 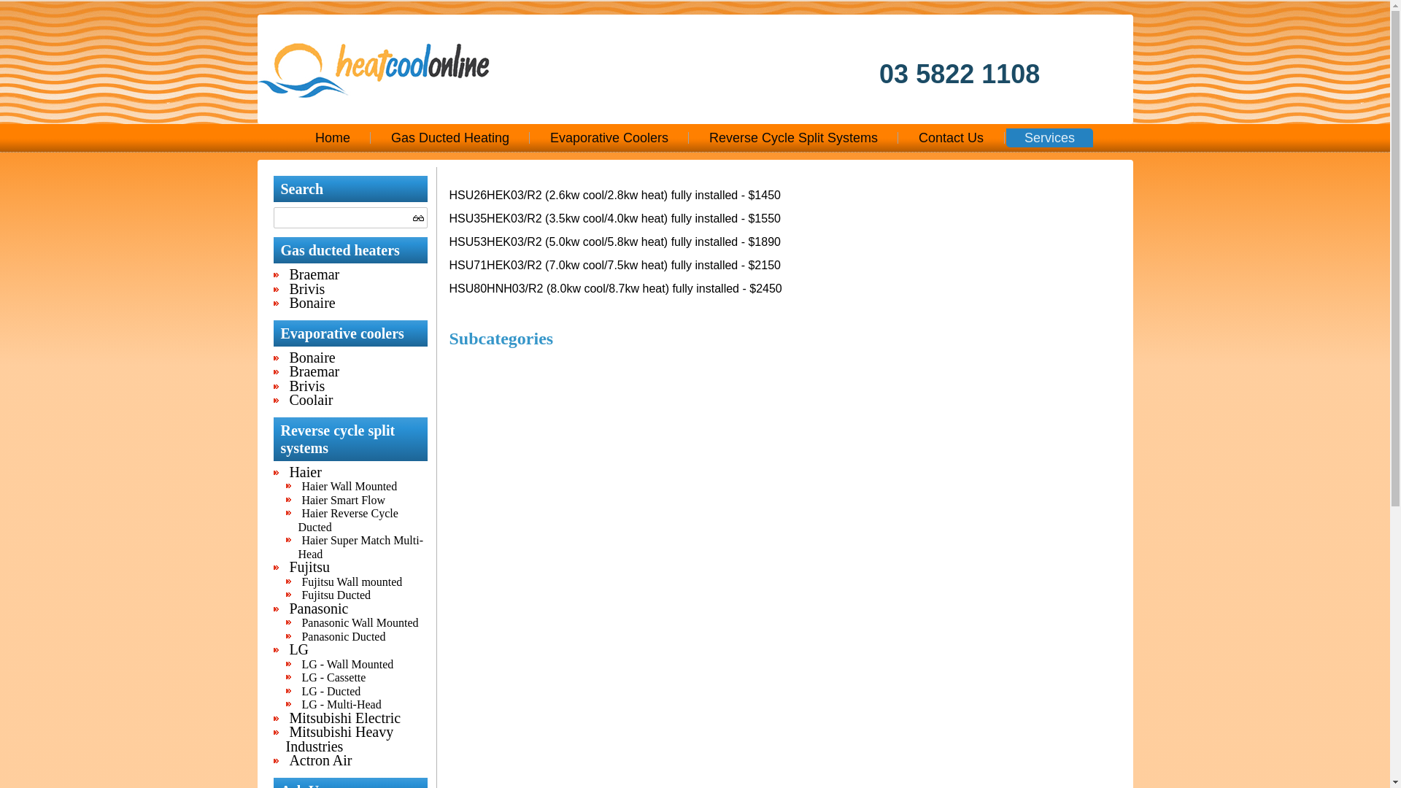 I want to click on LG - Cassette, so click(x=333, y=677).